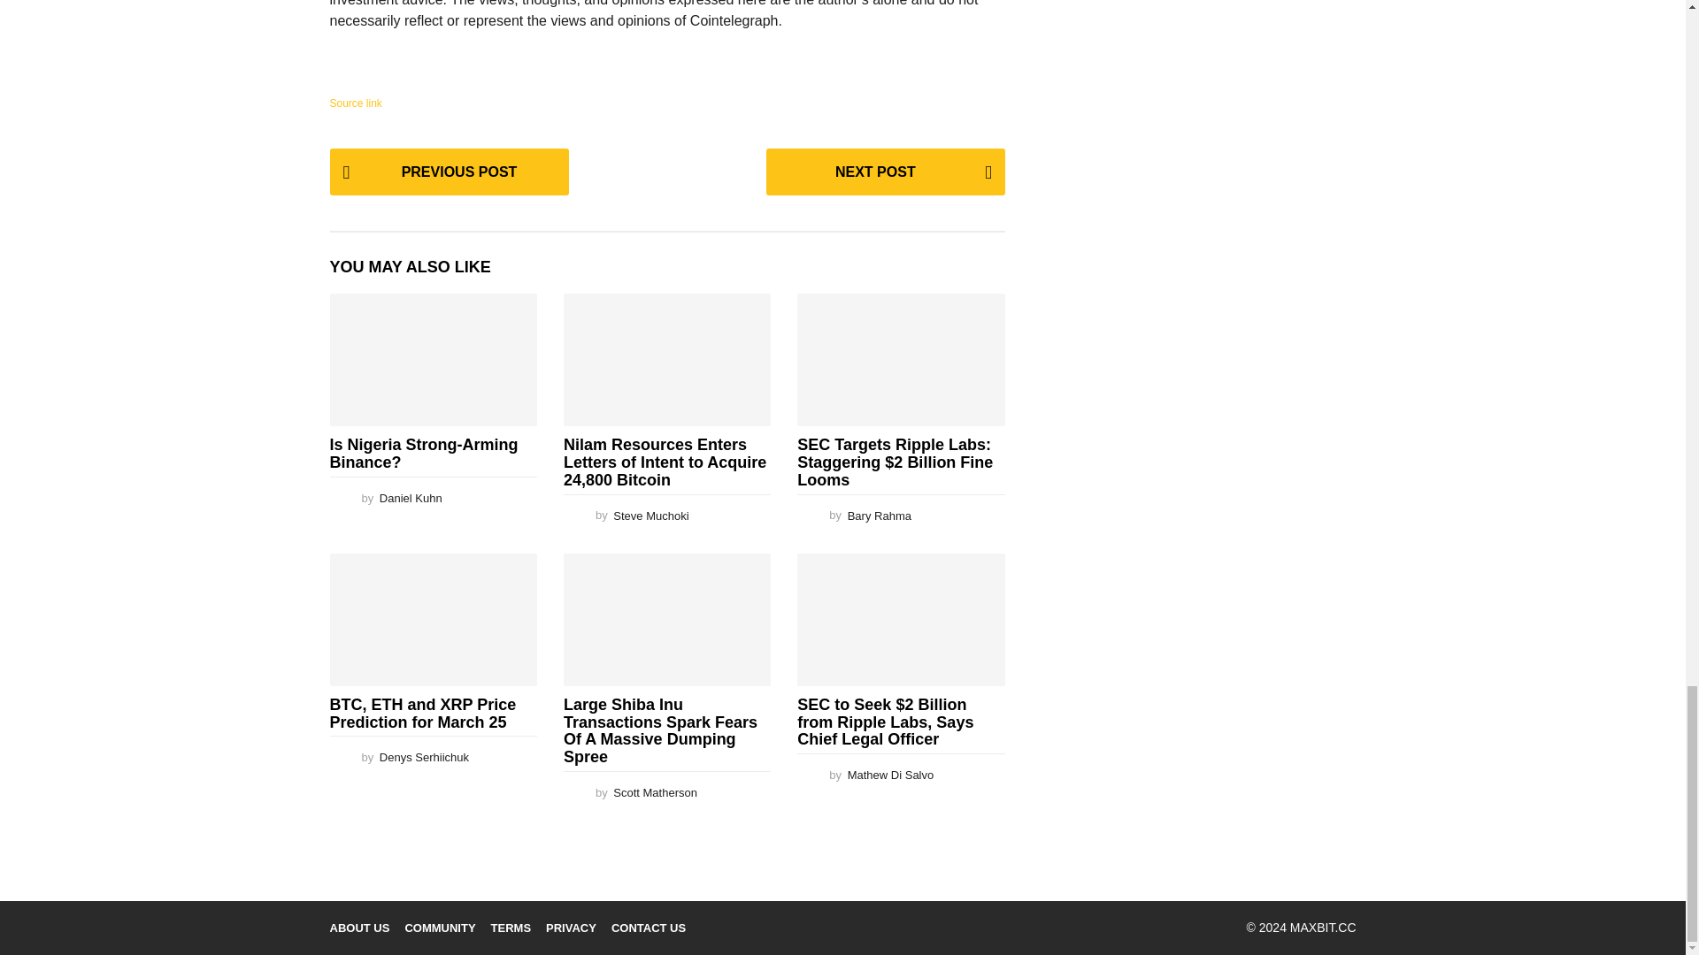 The height and width of the screenshot is (955, 1699). I want to click on Is Nigeria Strong-Arming Binance?, so click(433, 359).